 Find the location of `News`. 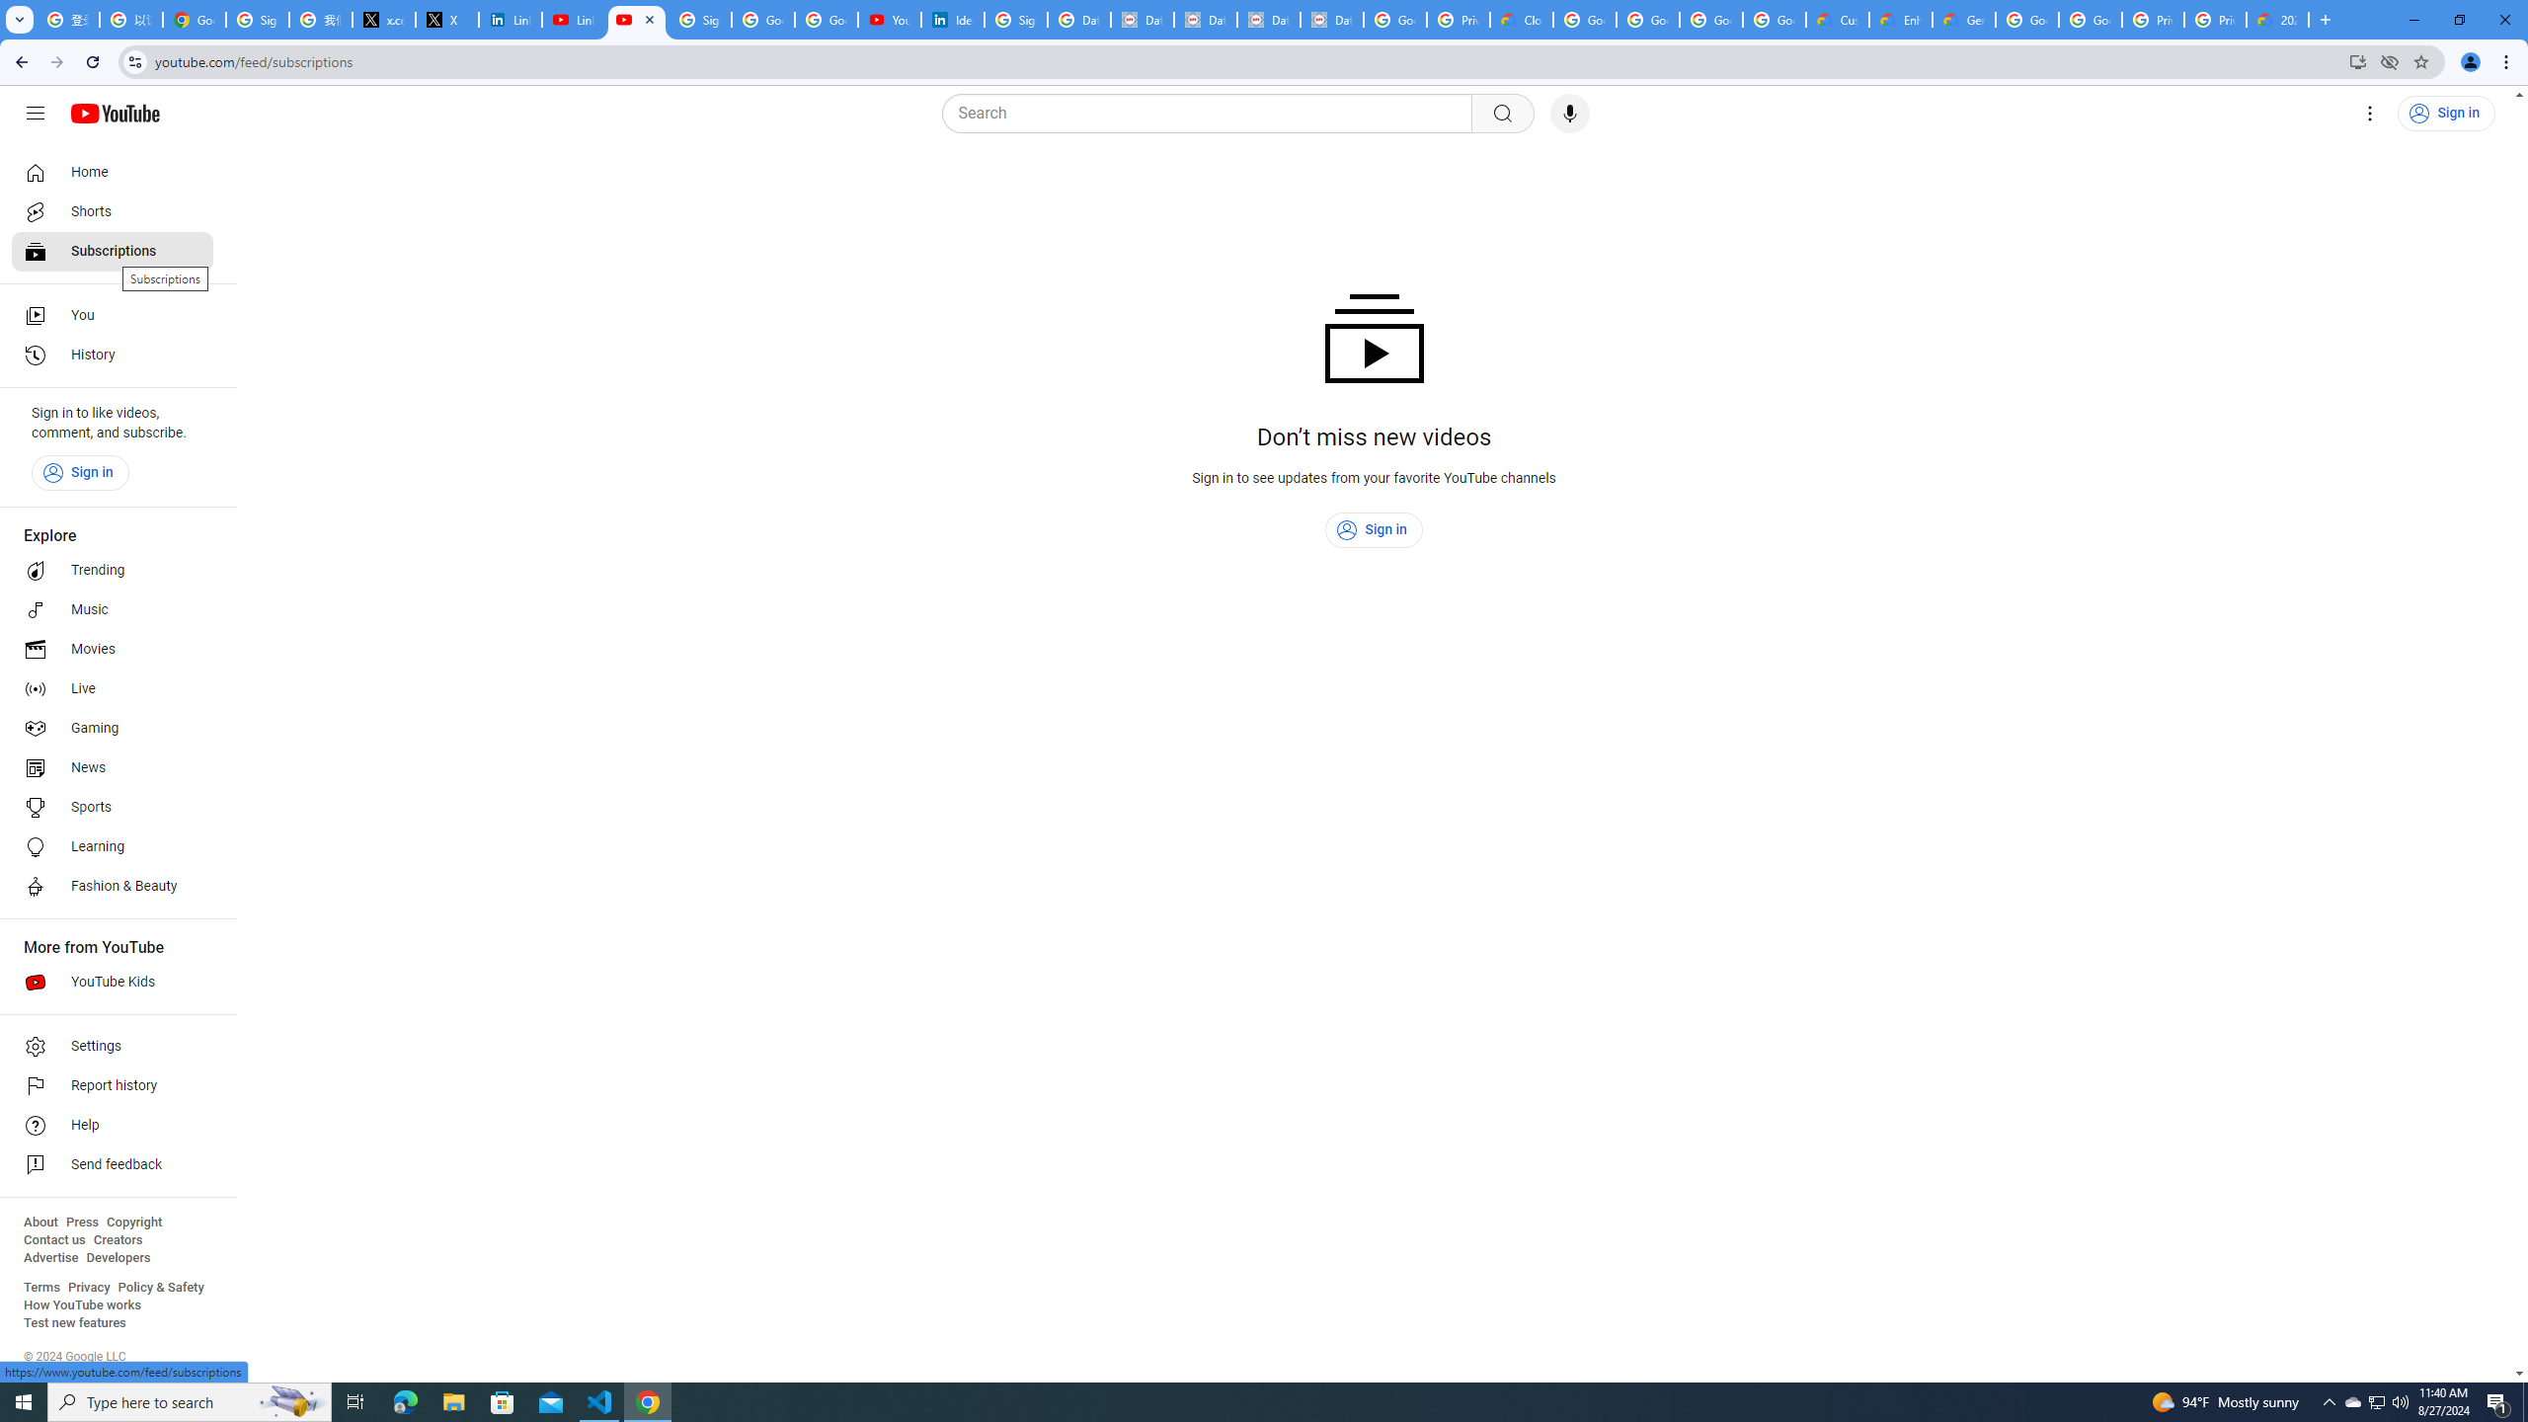

News is located at coordinates (113, 767).